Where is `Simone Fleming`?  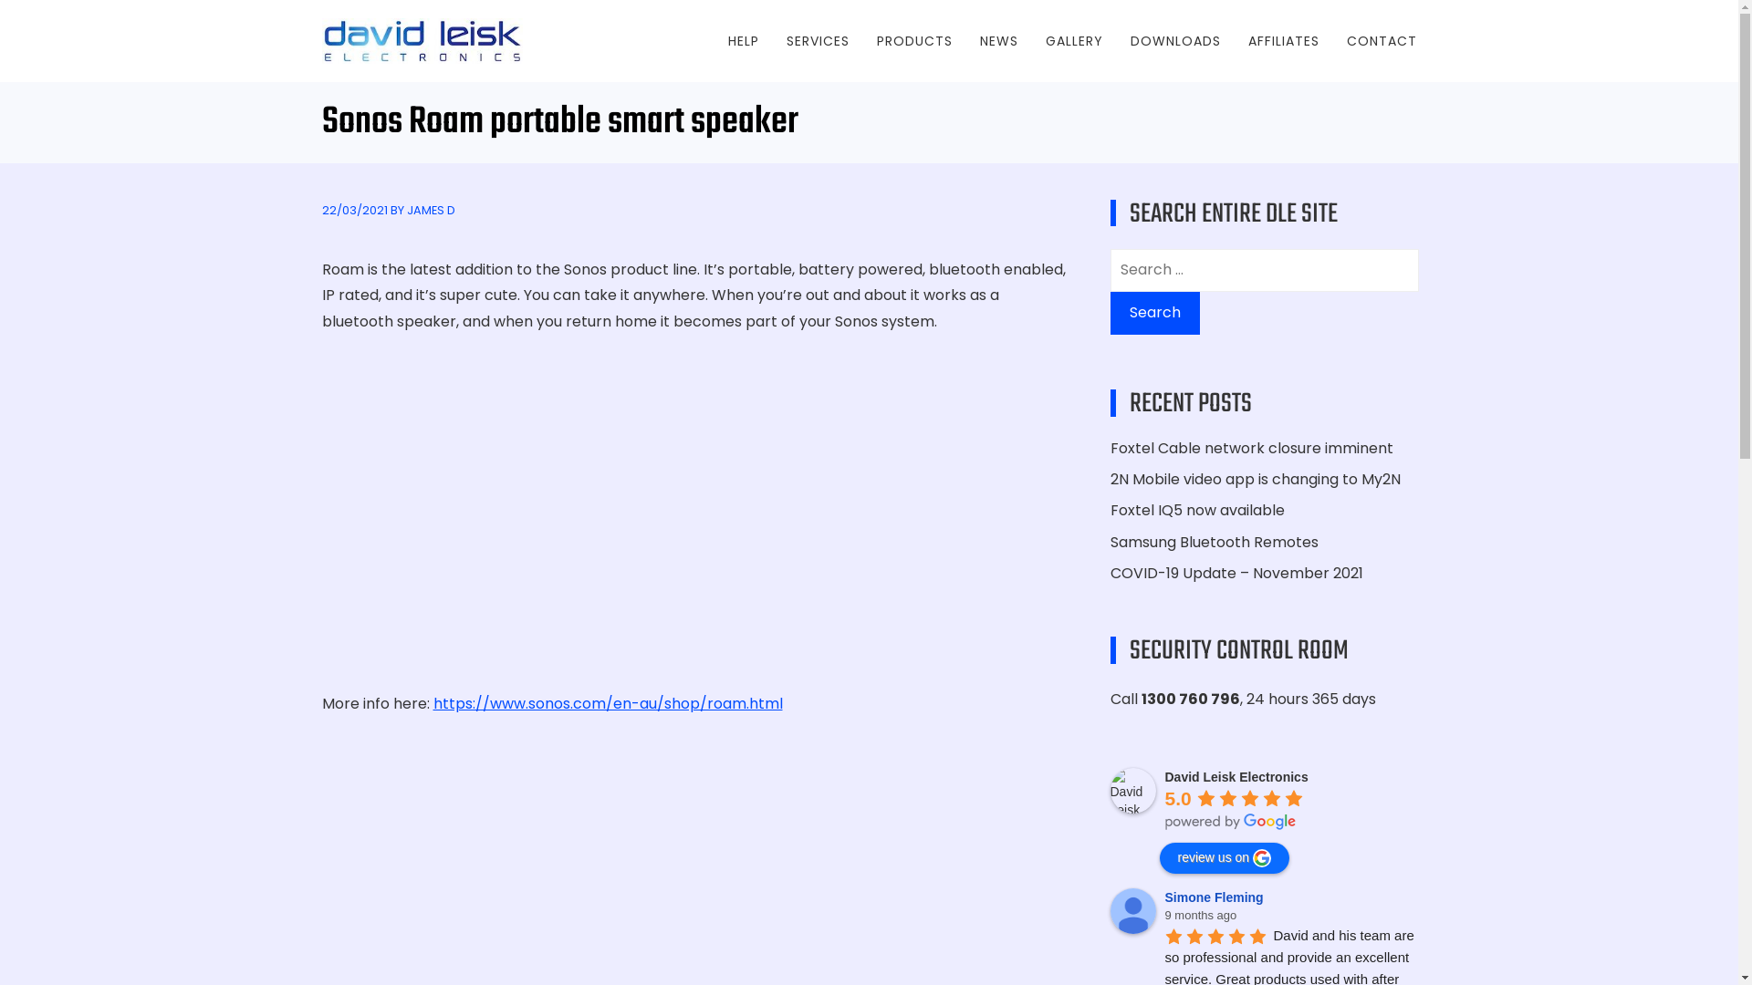
Simone Fleming is located at coordinates (1132, 911).